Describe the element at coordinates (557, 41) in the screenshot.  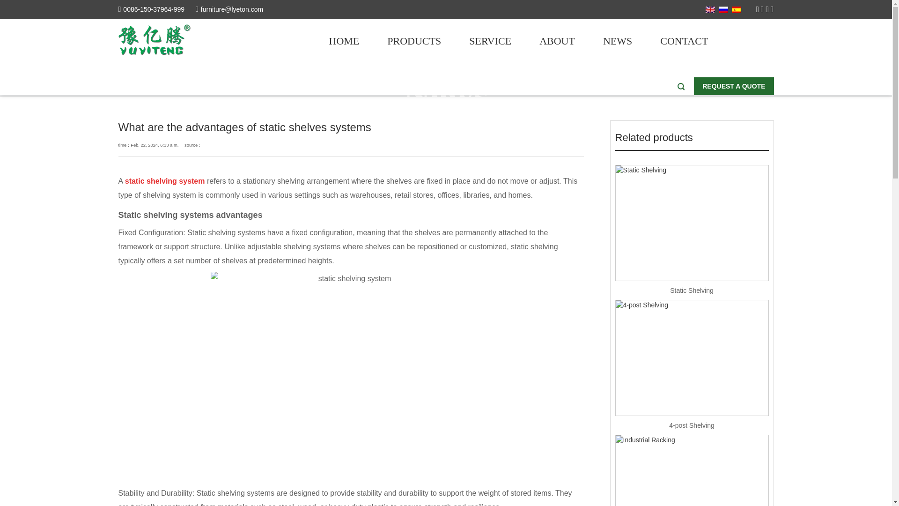
I see `ABOUT` at that location.